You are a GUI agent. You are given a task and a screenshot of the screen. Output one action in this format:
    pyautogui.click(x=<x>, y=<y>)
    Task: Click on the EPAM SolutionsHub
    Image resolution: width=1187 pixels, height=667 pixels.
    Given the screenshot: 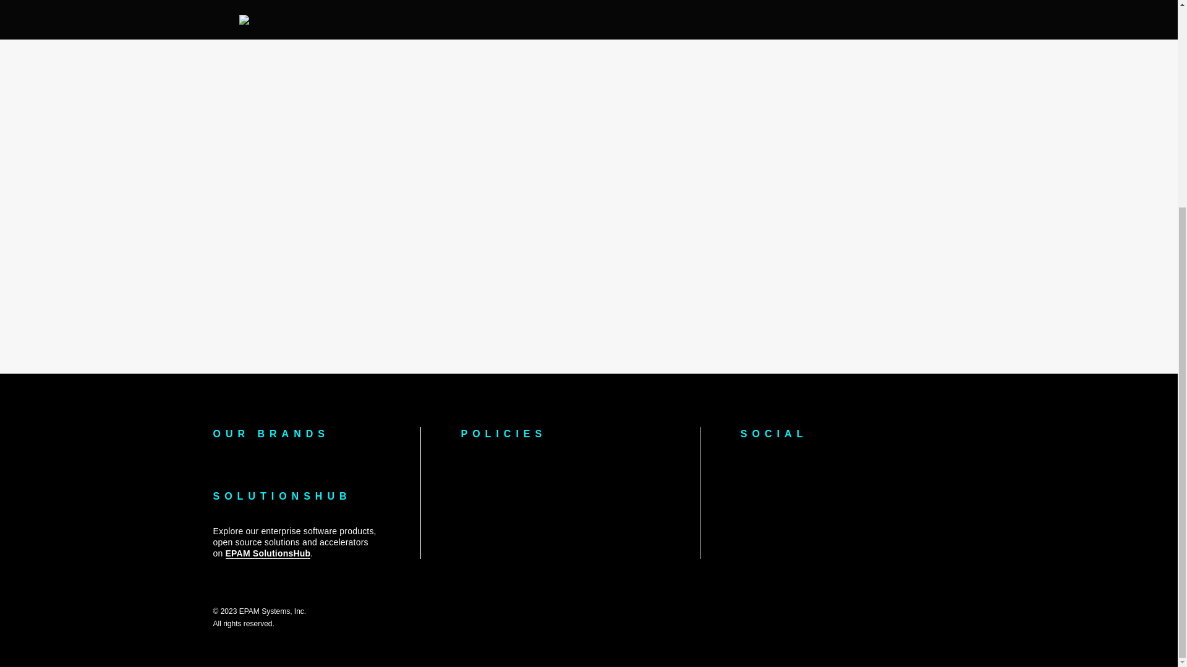 What is the action you would take?
    pyautogui.click(x=268, y=553)
    